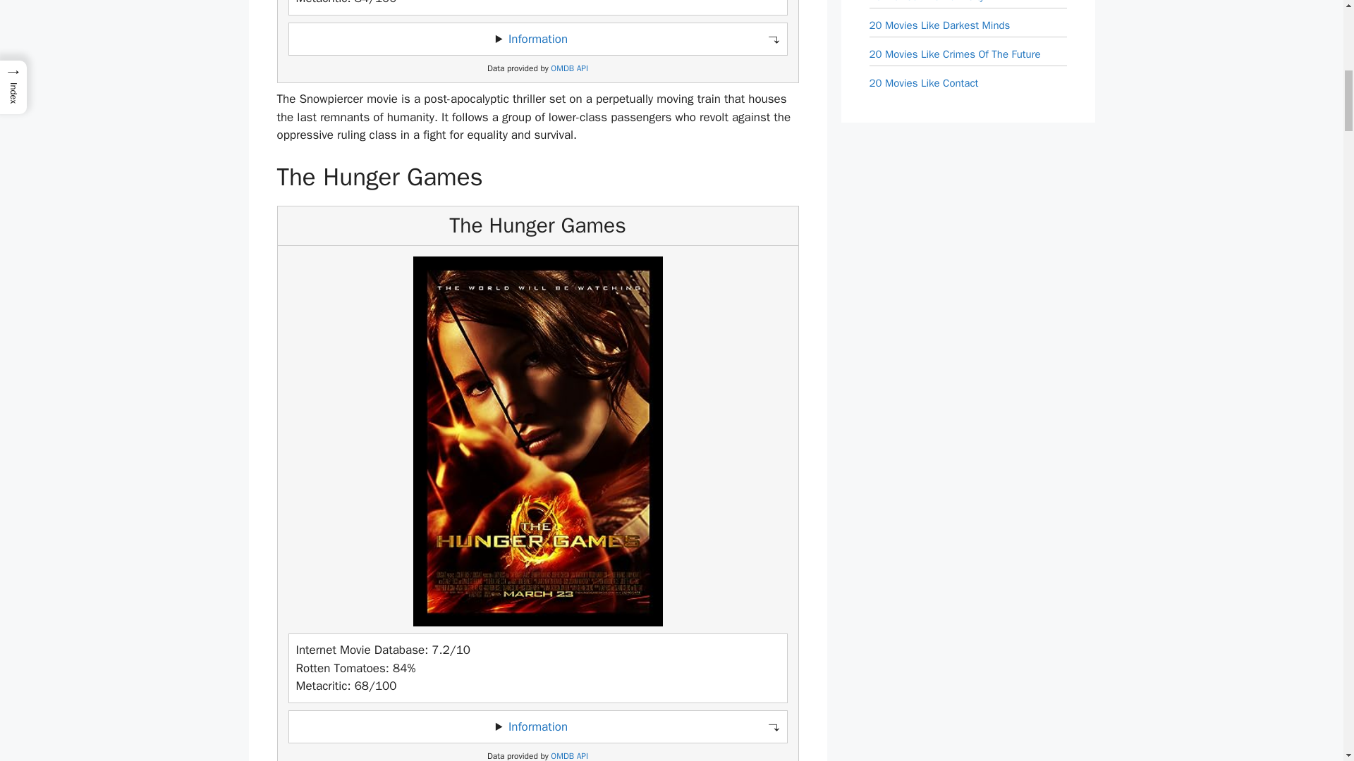 Image resolution: width=1354 pixels, height=761 pixels. Describe the element at coordinates (569, 755) in the screenshot. I see `OMDB API` at that location.